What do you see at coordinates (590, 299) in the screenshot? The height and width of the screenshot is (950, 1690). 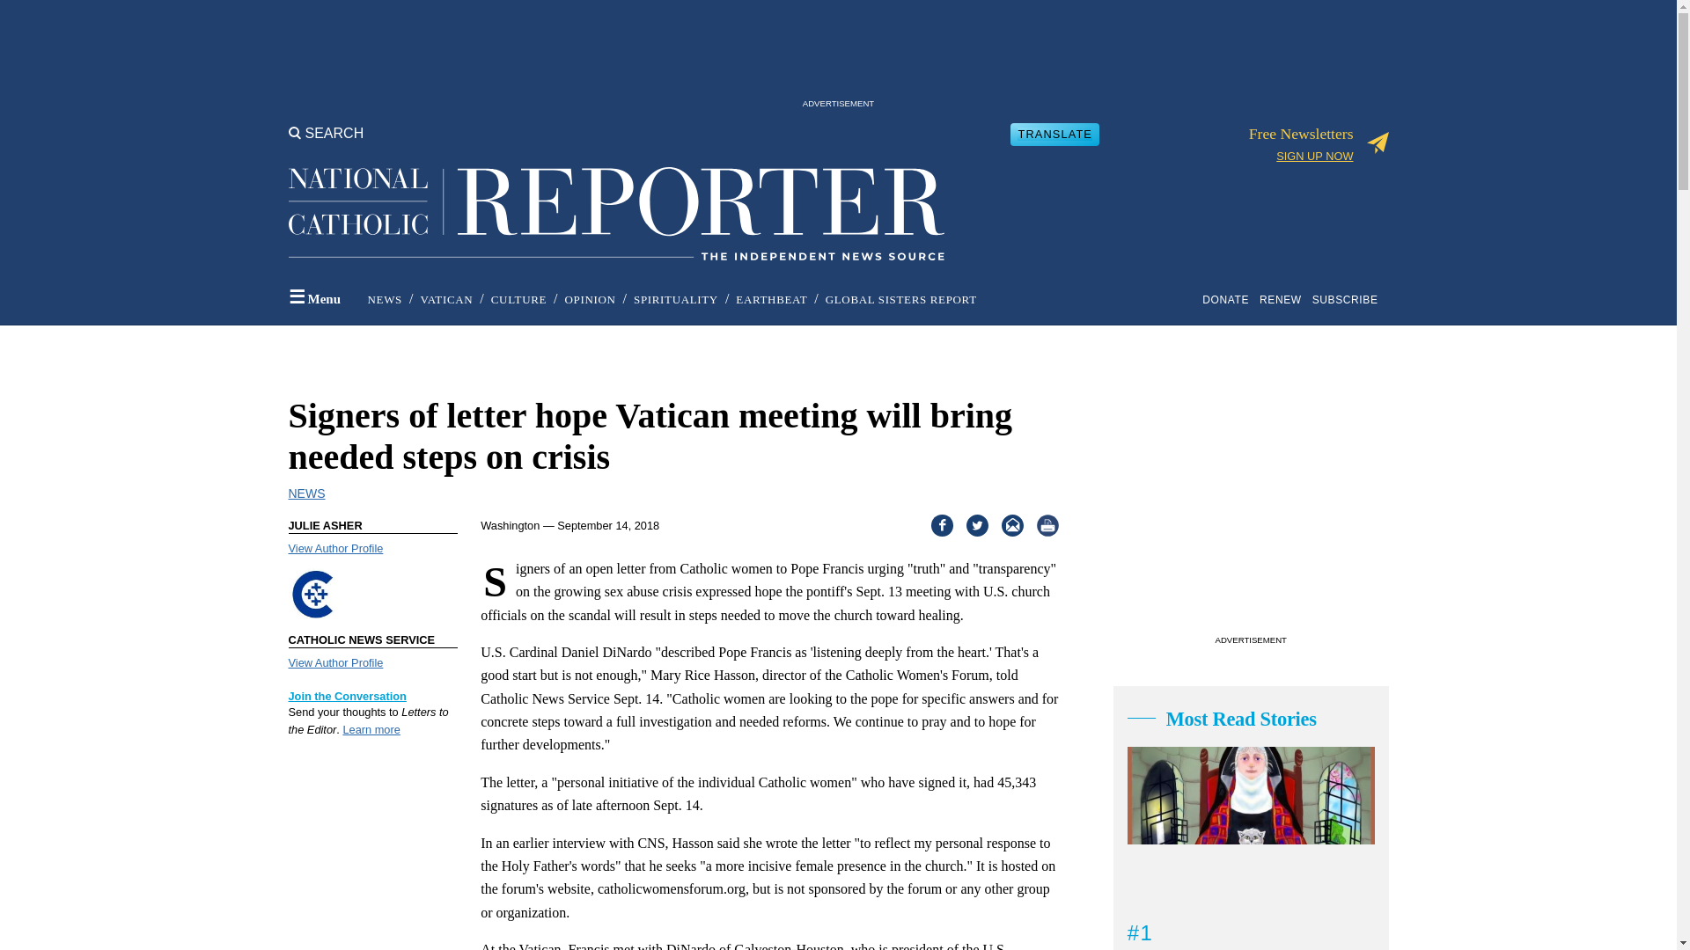 I see `OPINION` at bounding box center [590, 299].